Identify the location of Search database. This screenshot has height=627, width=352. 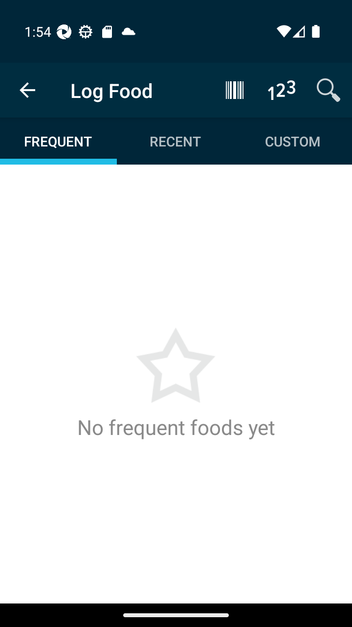
(329, 90).